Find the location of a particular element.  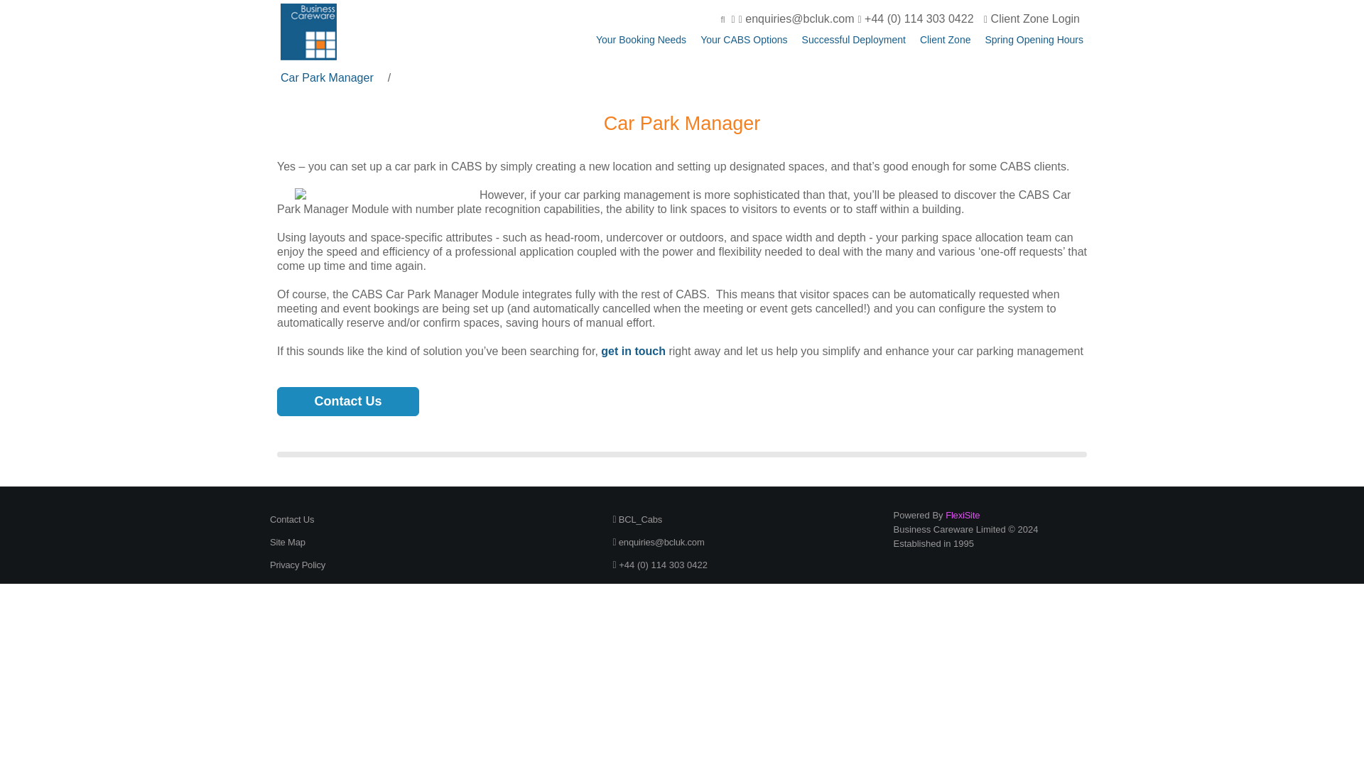

Privacy Policy is located at coordinates (298, 565).